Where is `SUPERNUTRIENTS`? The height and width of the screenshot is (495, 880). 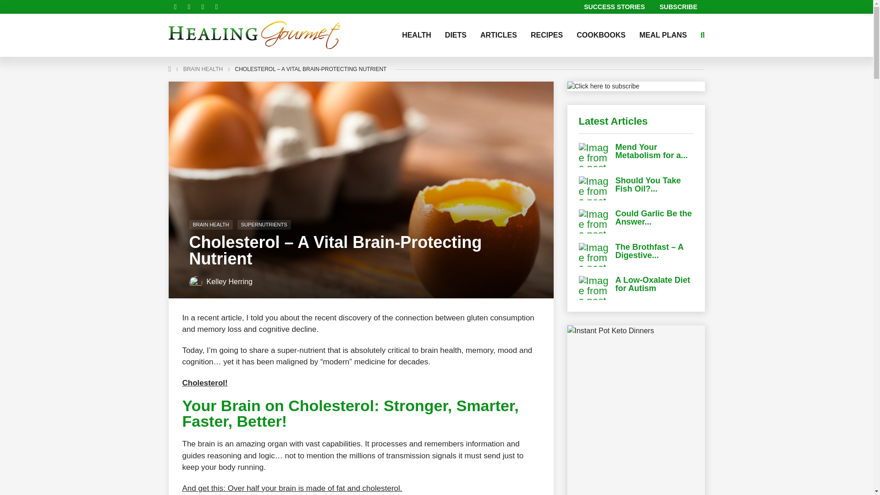
SUPERNUTRIENTS is located at coordinates (264, 225).